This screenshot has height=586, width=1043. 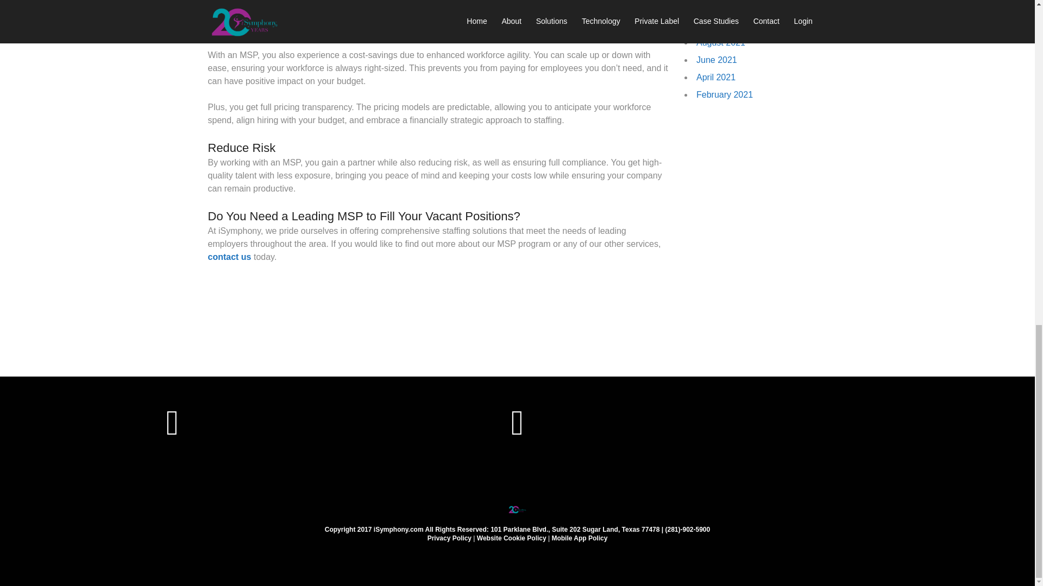 I want to click on June 2021, so click(x=717, y=60).